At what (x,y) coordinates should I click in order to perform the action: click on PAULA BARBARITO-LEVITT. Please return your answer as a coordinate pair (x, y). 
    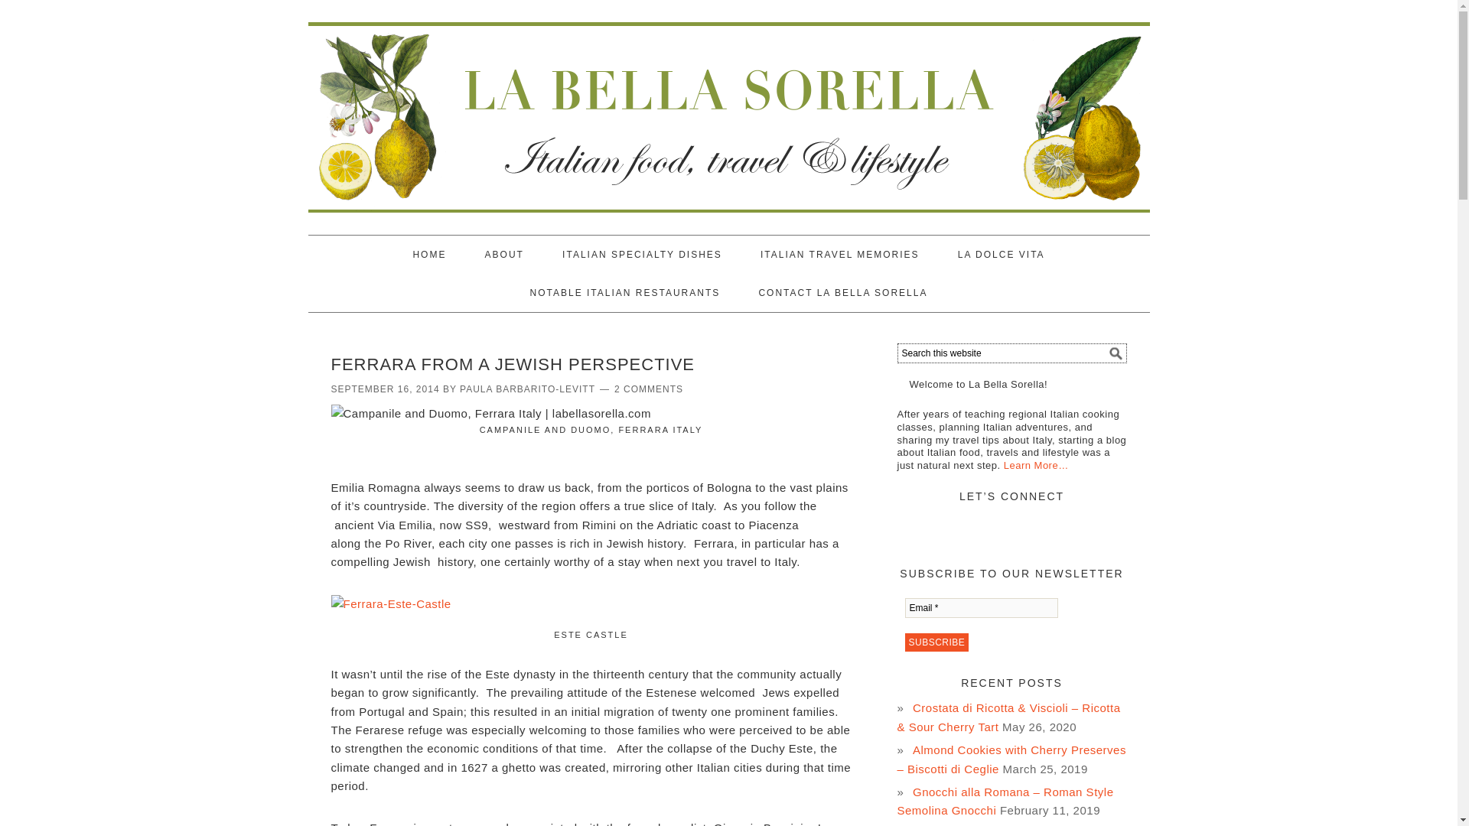
    Looking at the image, I should click on (526, 389).